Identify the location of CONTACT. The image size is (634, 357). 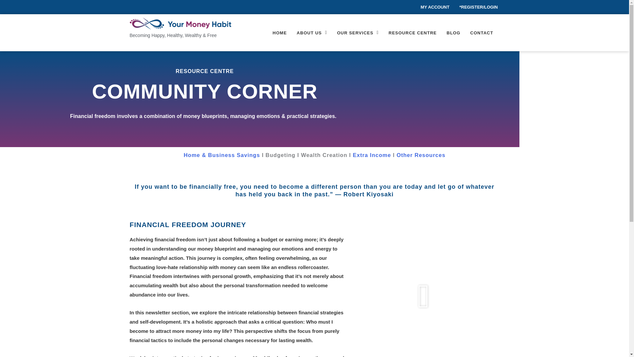
(482, 32).